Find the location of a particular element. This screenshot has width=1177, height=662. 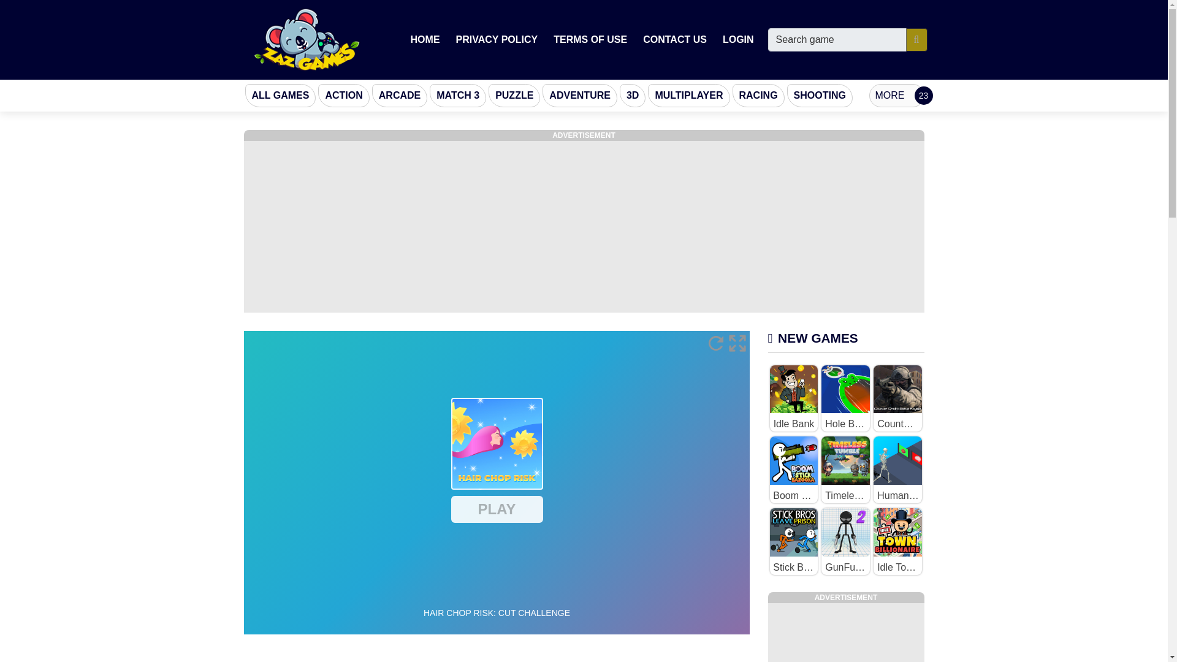

PRIVACY POLICY is located at coordinates (497, 40).